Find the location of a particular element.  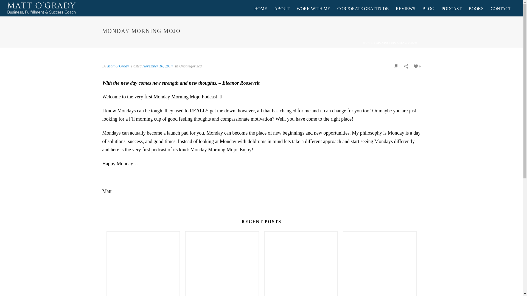

HOME is located at coordinates (368, 42).